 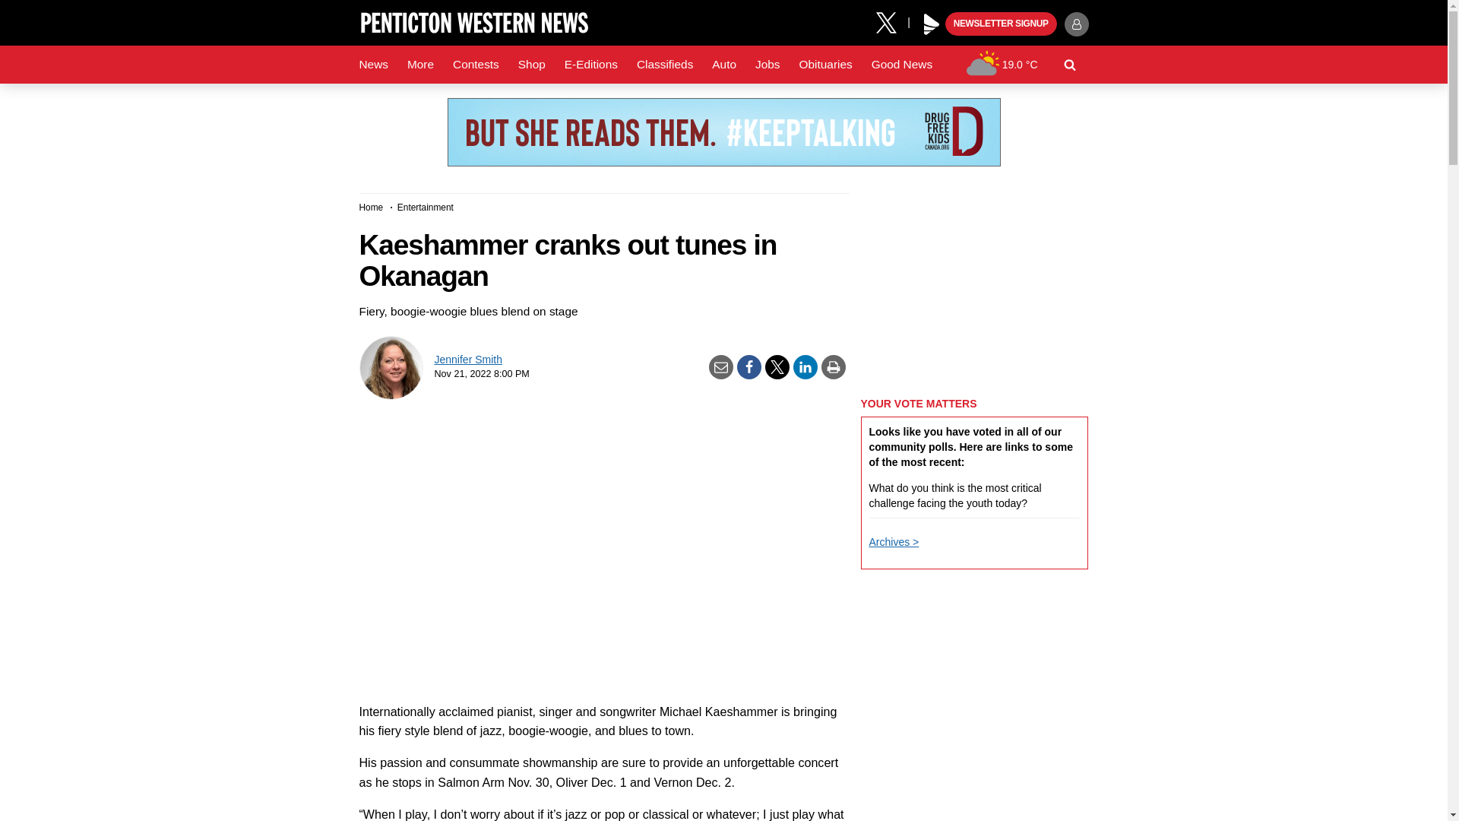 I want to click on X, so click(x=891, y=21).